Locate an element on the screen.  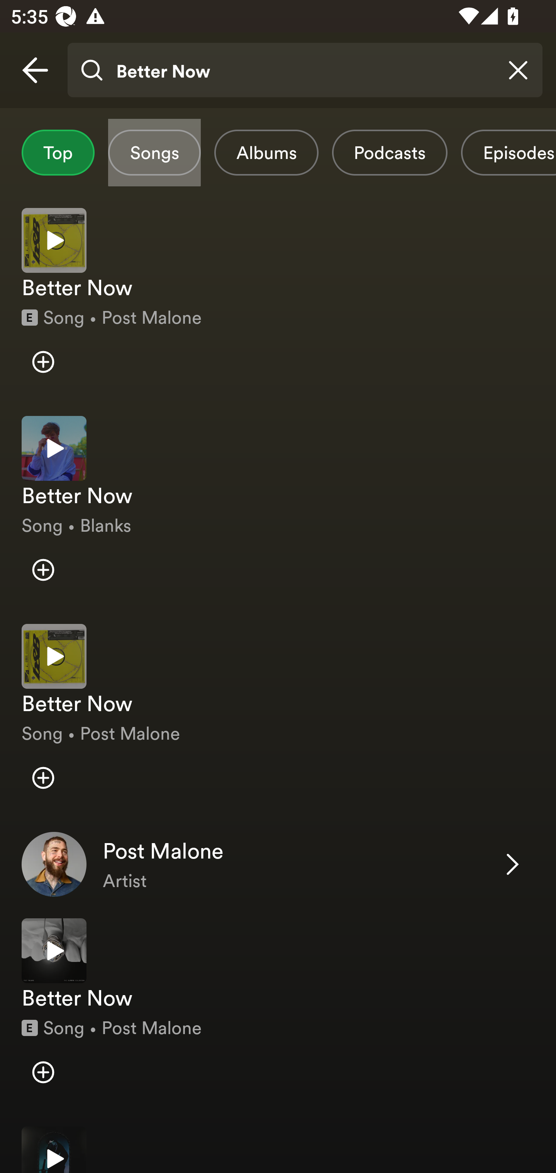
Clear Search is located at coordinates (518, 70).